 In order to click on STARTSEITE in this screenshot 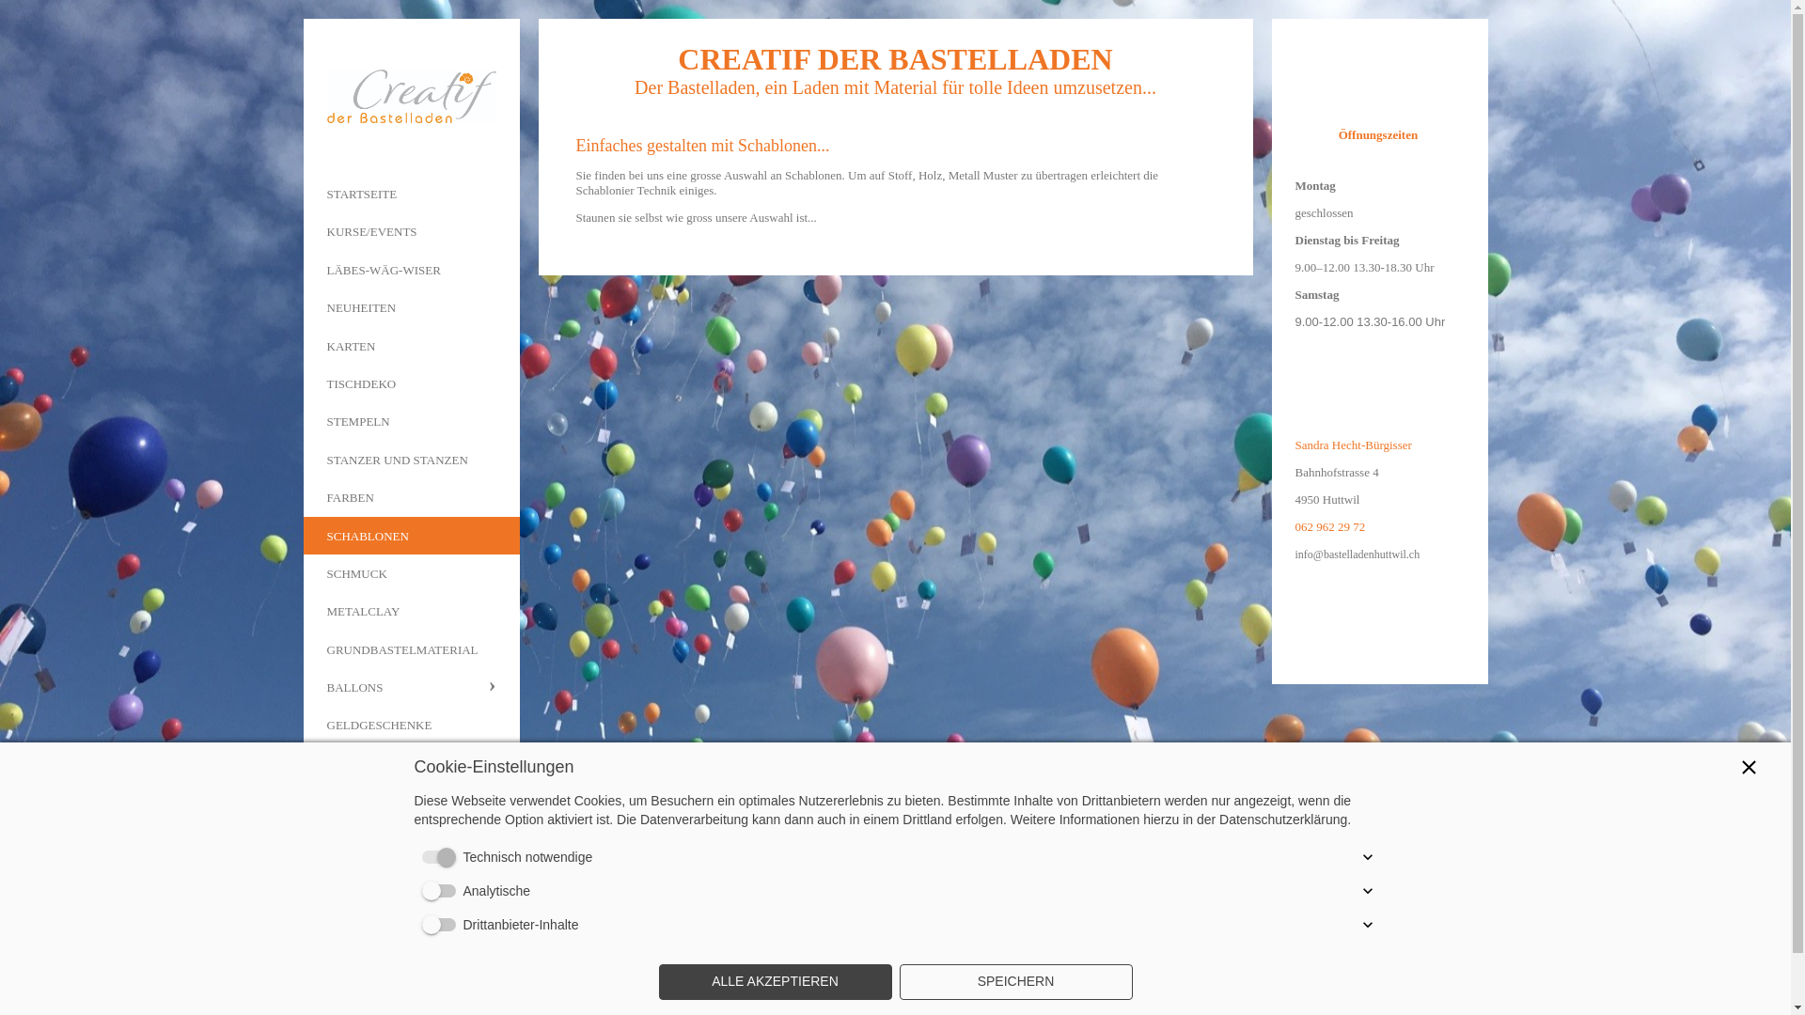, I will do `click(411, 194)`.